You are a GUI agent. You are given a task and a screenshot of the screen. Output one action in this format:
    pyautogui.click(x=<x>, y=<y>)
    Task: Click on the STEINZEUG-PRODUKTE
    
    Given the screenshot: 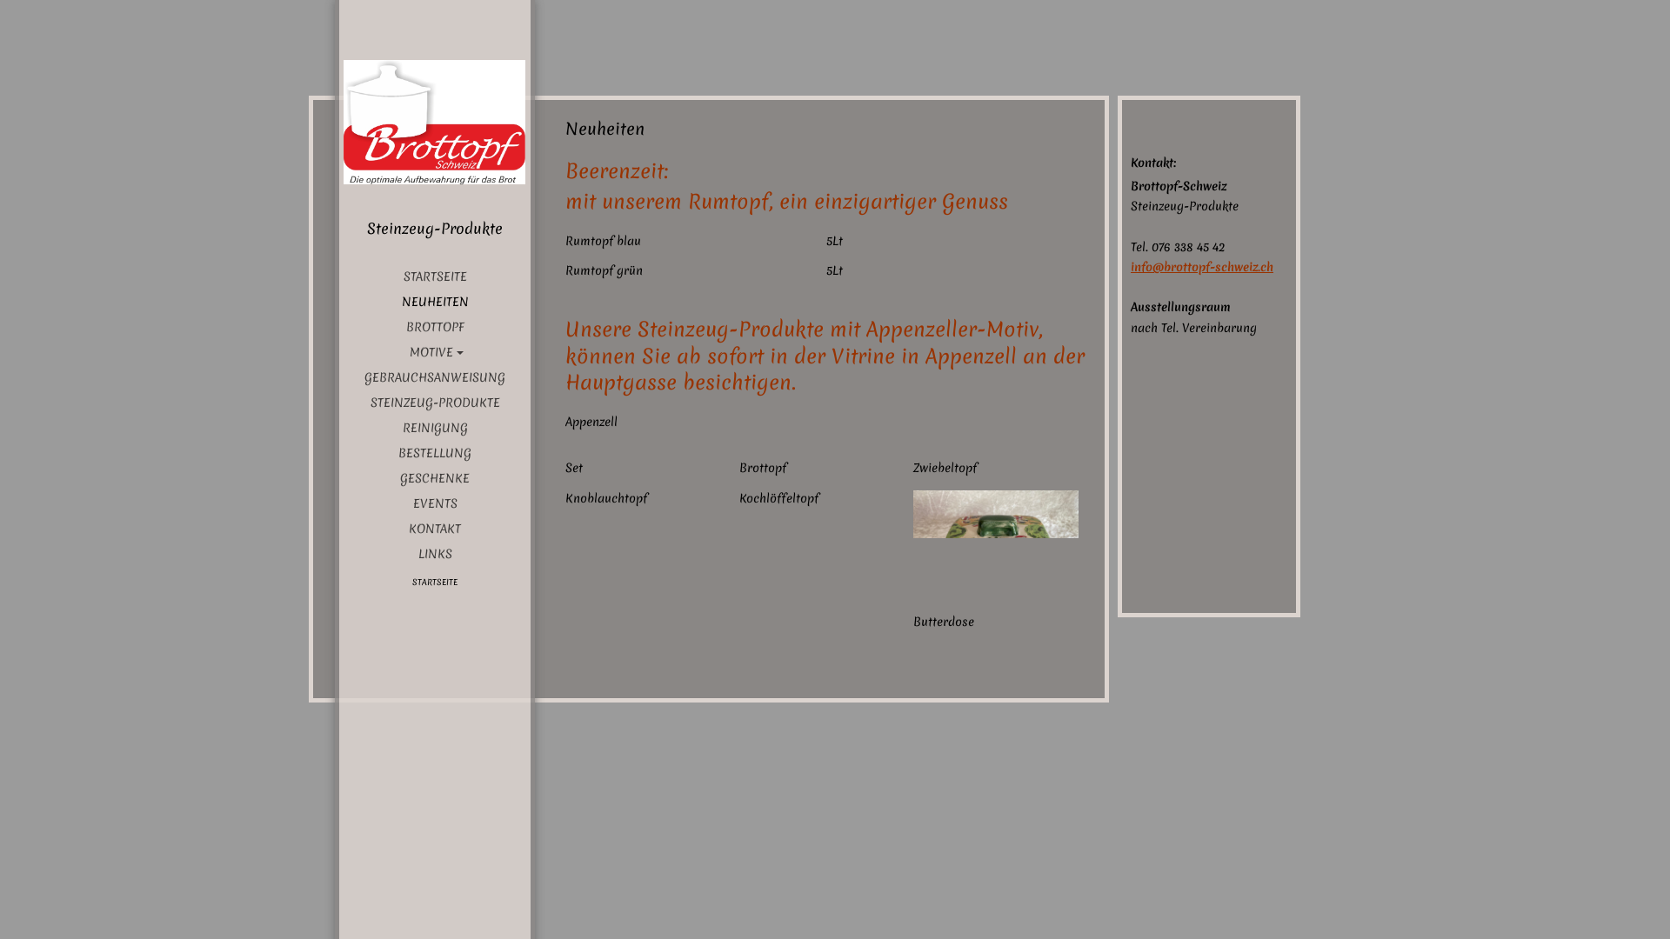 What is the action you would take?
    pyautogui.click(x=435, y=403)
    